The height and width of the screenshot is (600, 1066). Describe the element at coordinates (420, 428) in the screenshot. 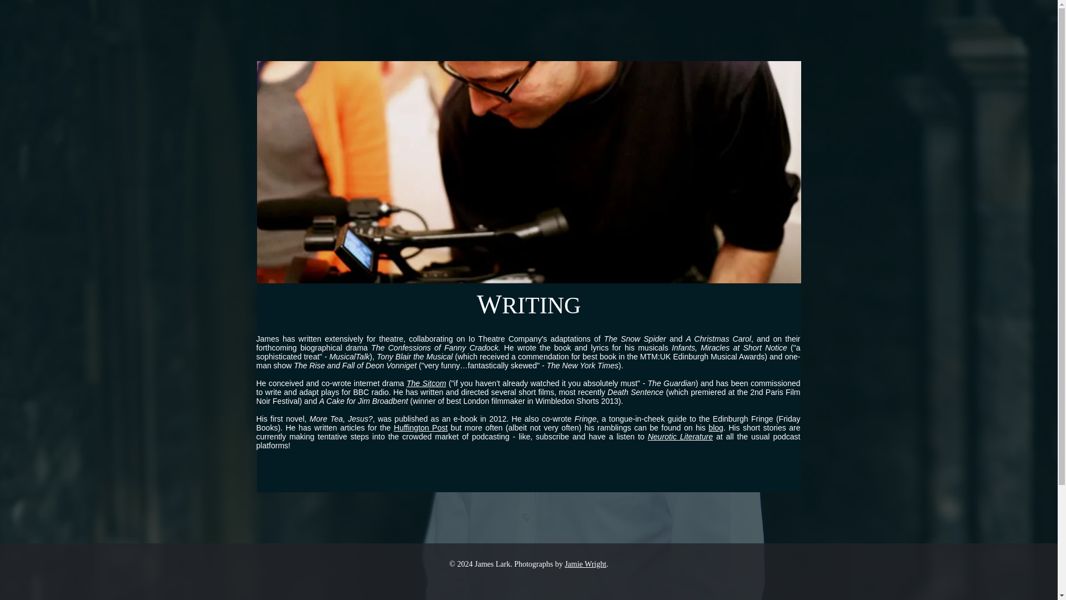

I see `Huffington Post` at that location.